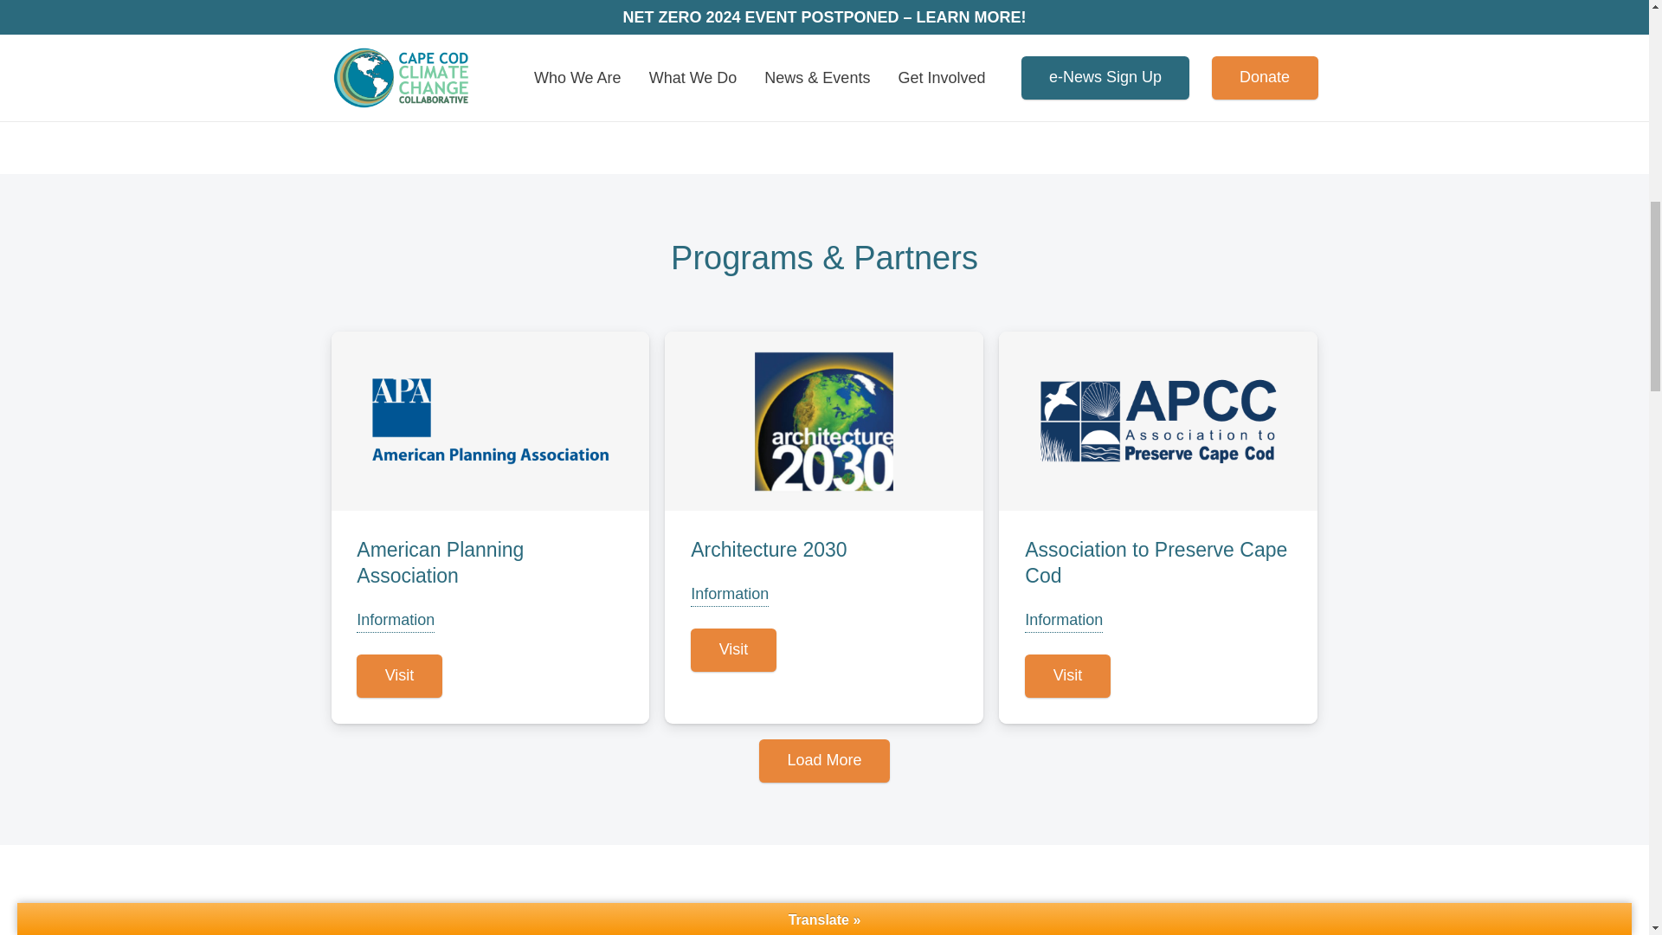 Image resolution: width=1662 pixels, height=935 pixels. Describe the element at coordinates (395, 620) in the screenshot. I see `Information` at that location.